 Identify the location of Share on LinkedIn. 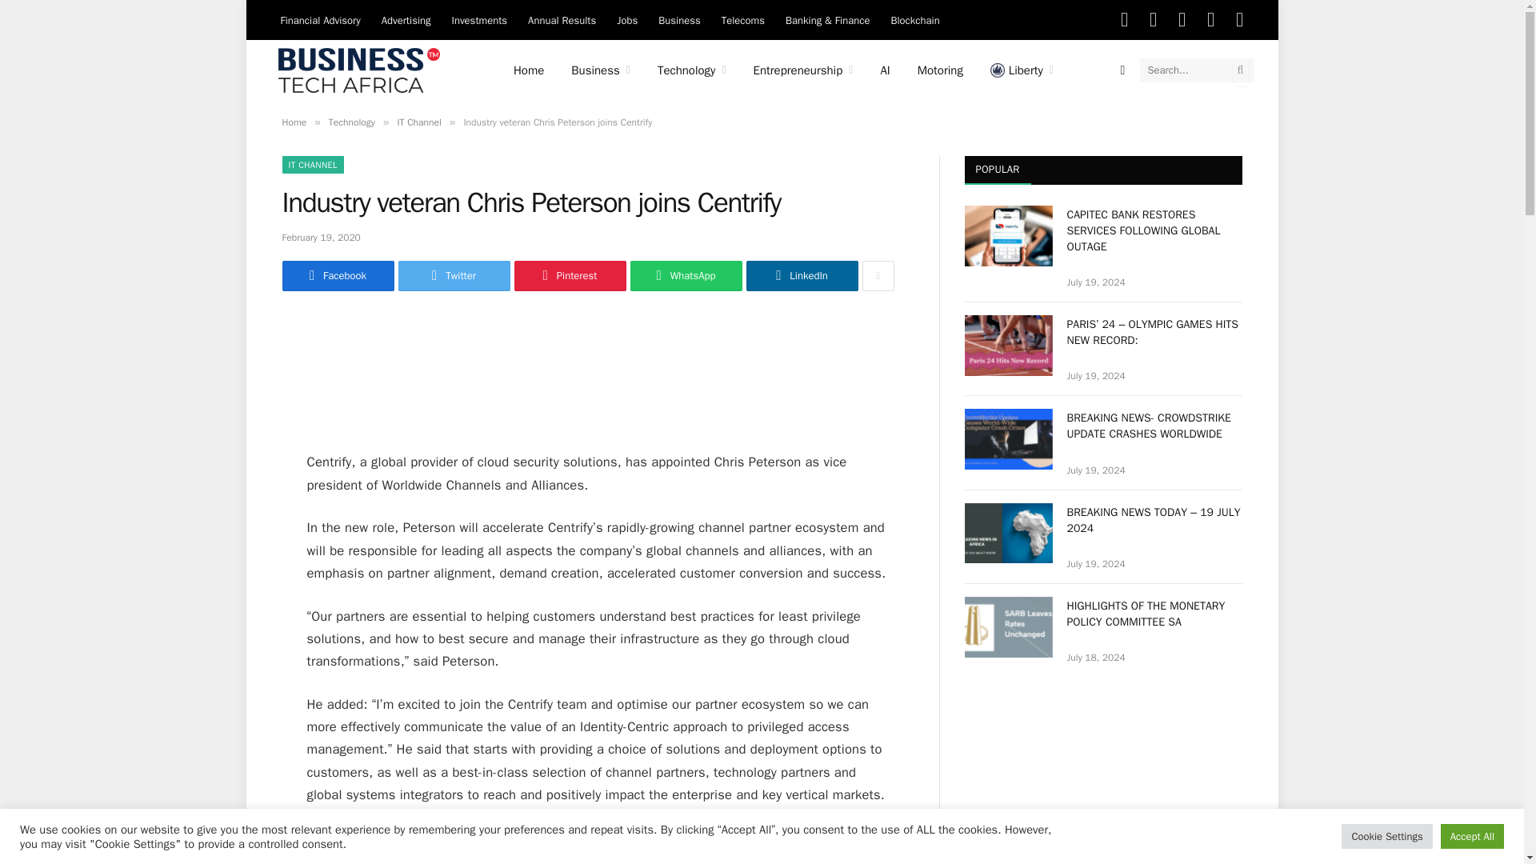
(801, 275).